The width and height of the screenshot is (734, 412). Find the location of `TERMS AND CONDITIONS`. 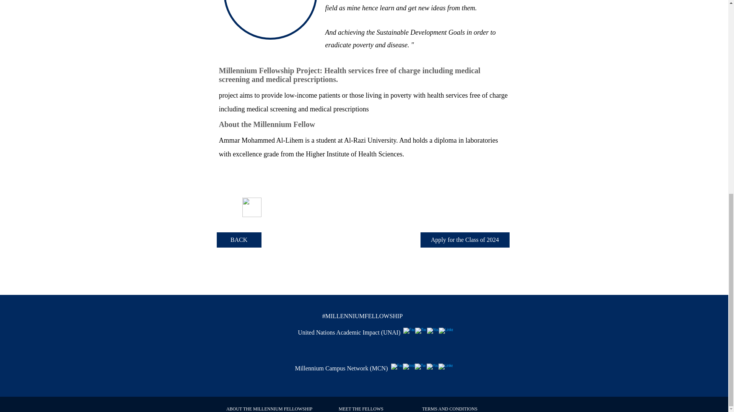

TERMS AND CONDITIONS is located at coordinates (450, 409).